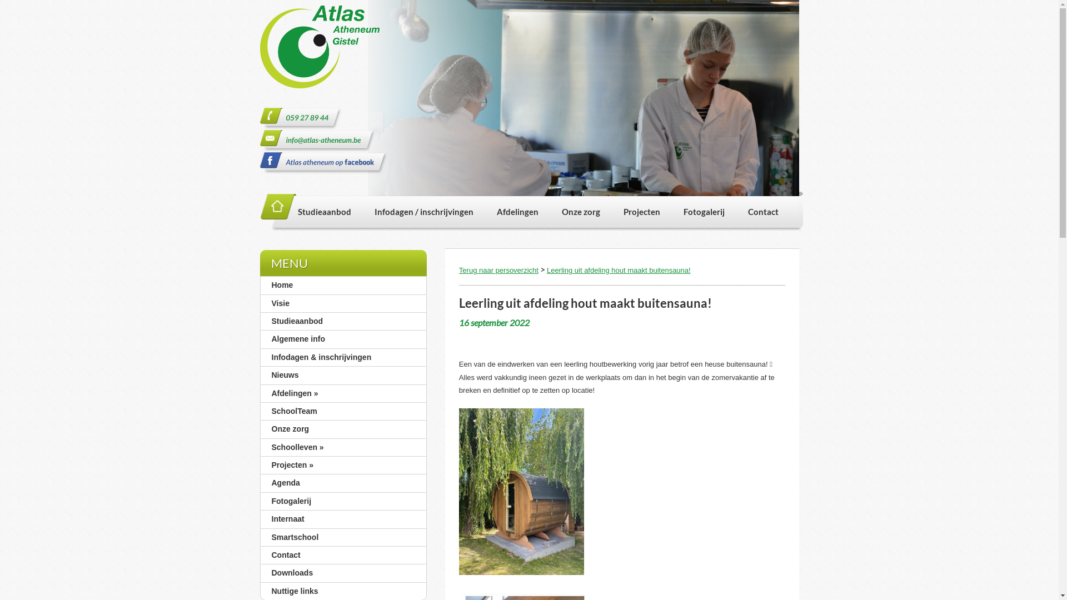 This screenshot has height=600, width=1067. I want to click on Contact, so click(346, 556).